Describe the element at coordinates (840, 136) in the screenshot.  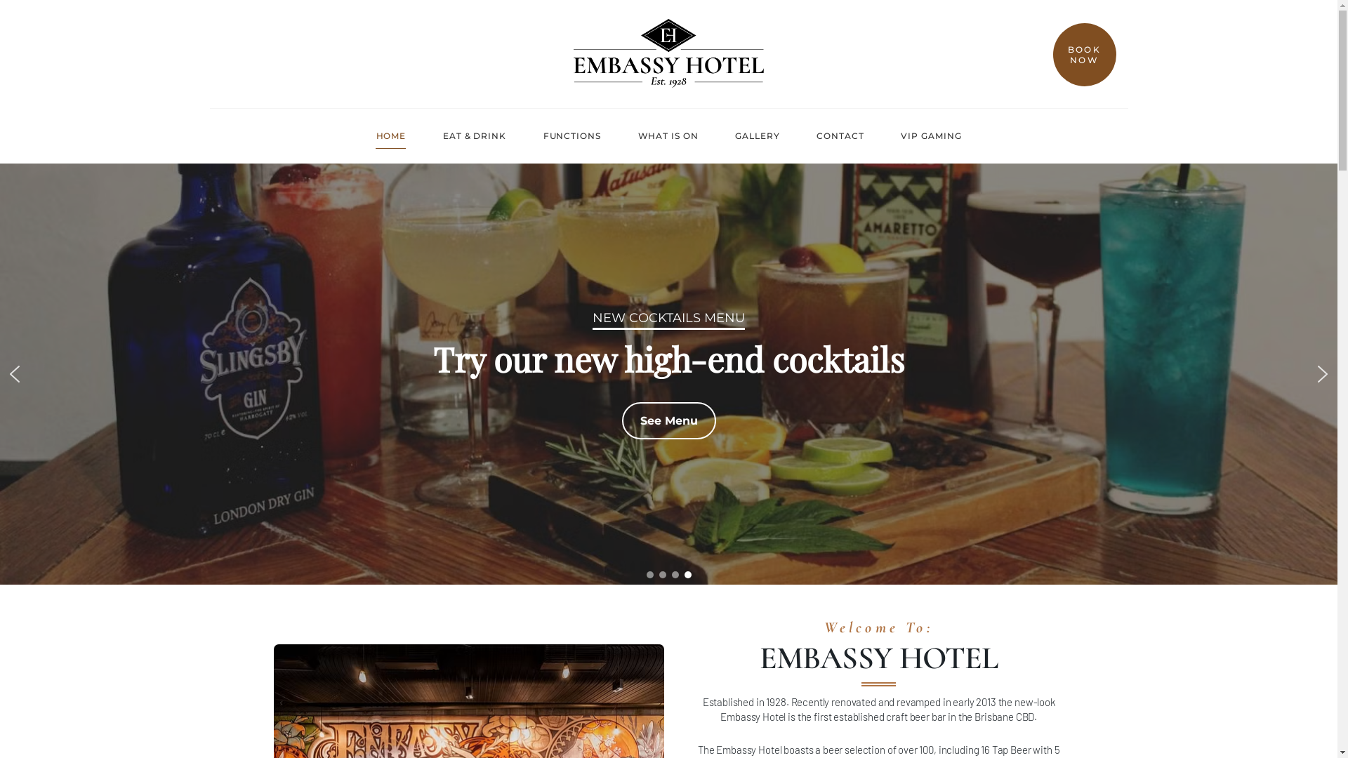
I see `CONTACT` at that location.